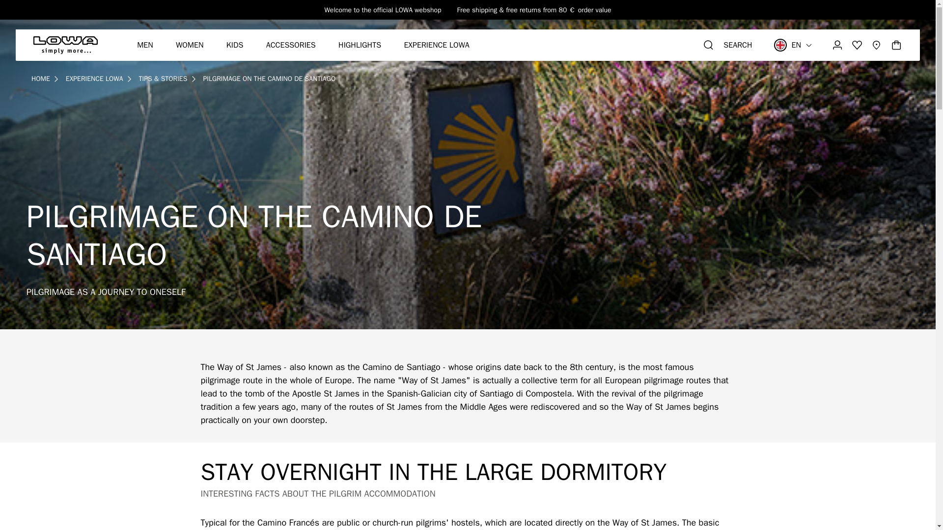 This screenshot has width=943, height=530. What do you see at coordinates (235, 45) in the screenshot?
I see `KIDS` at bounding box center [235, 45].